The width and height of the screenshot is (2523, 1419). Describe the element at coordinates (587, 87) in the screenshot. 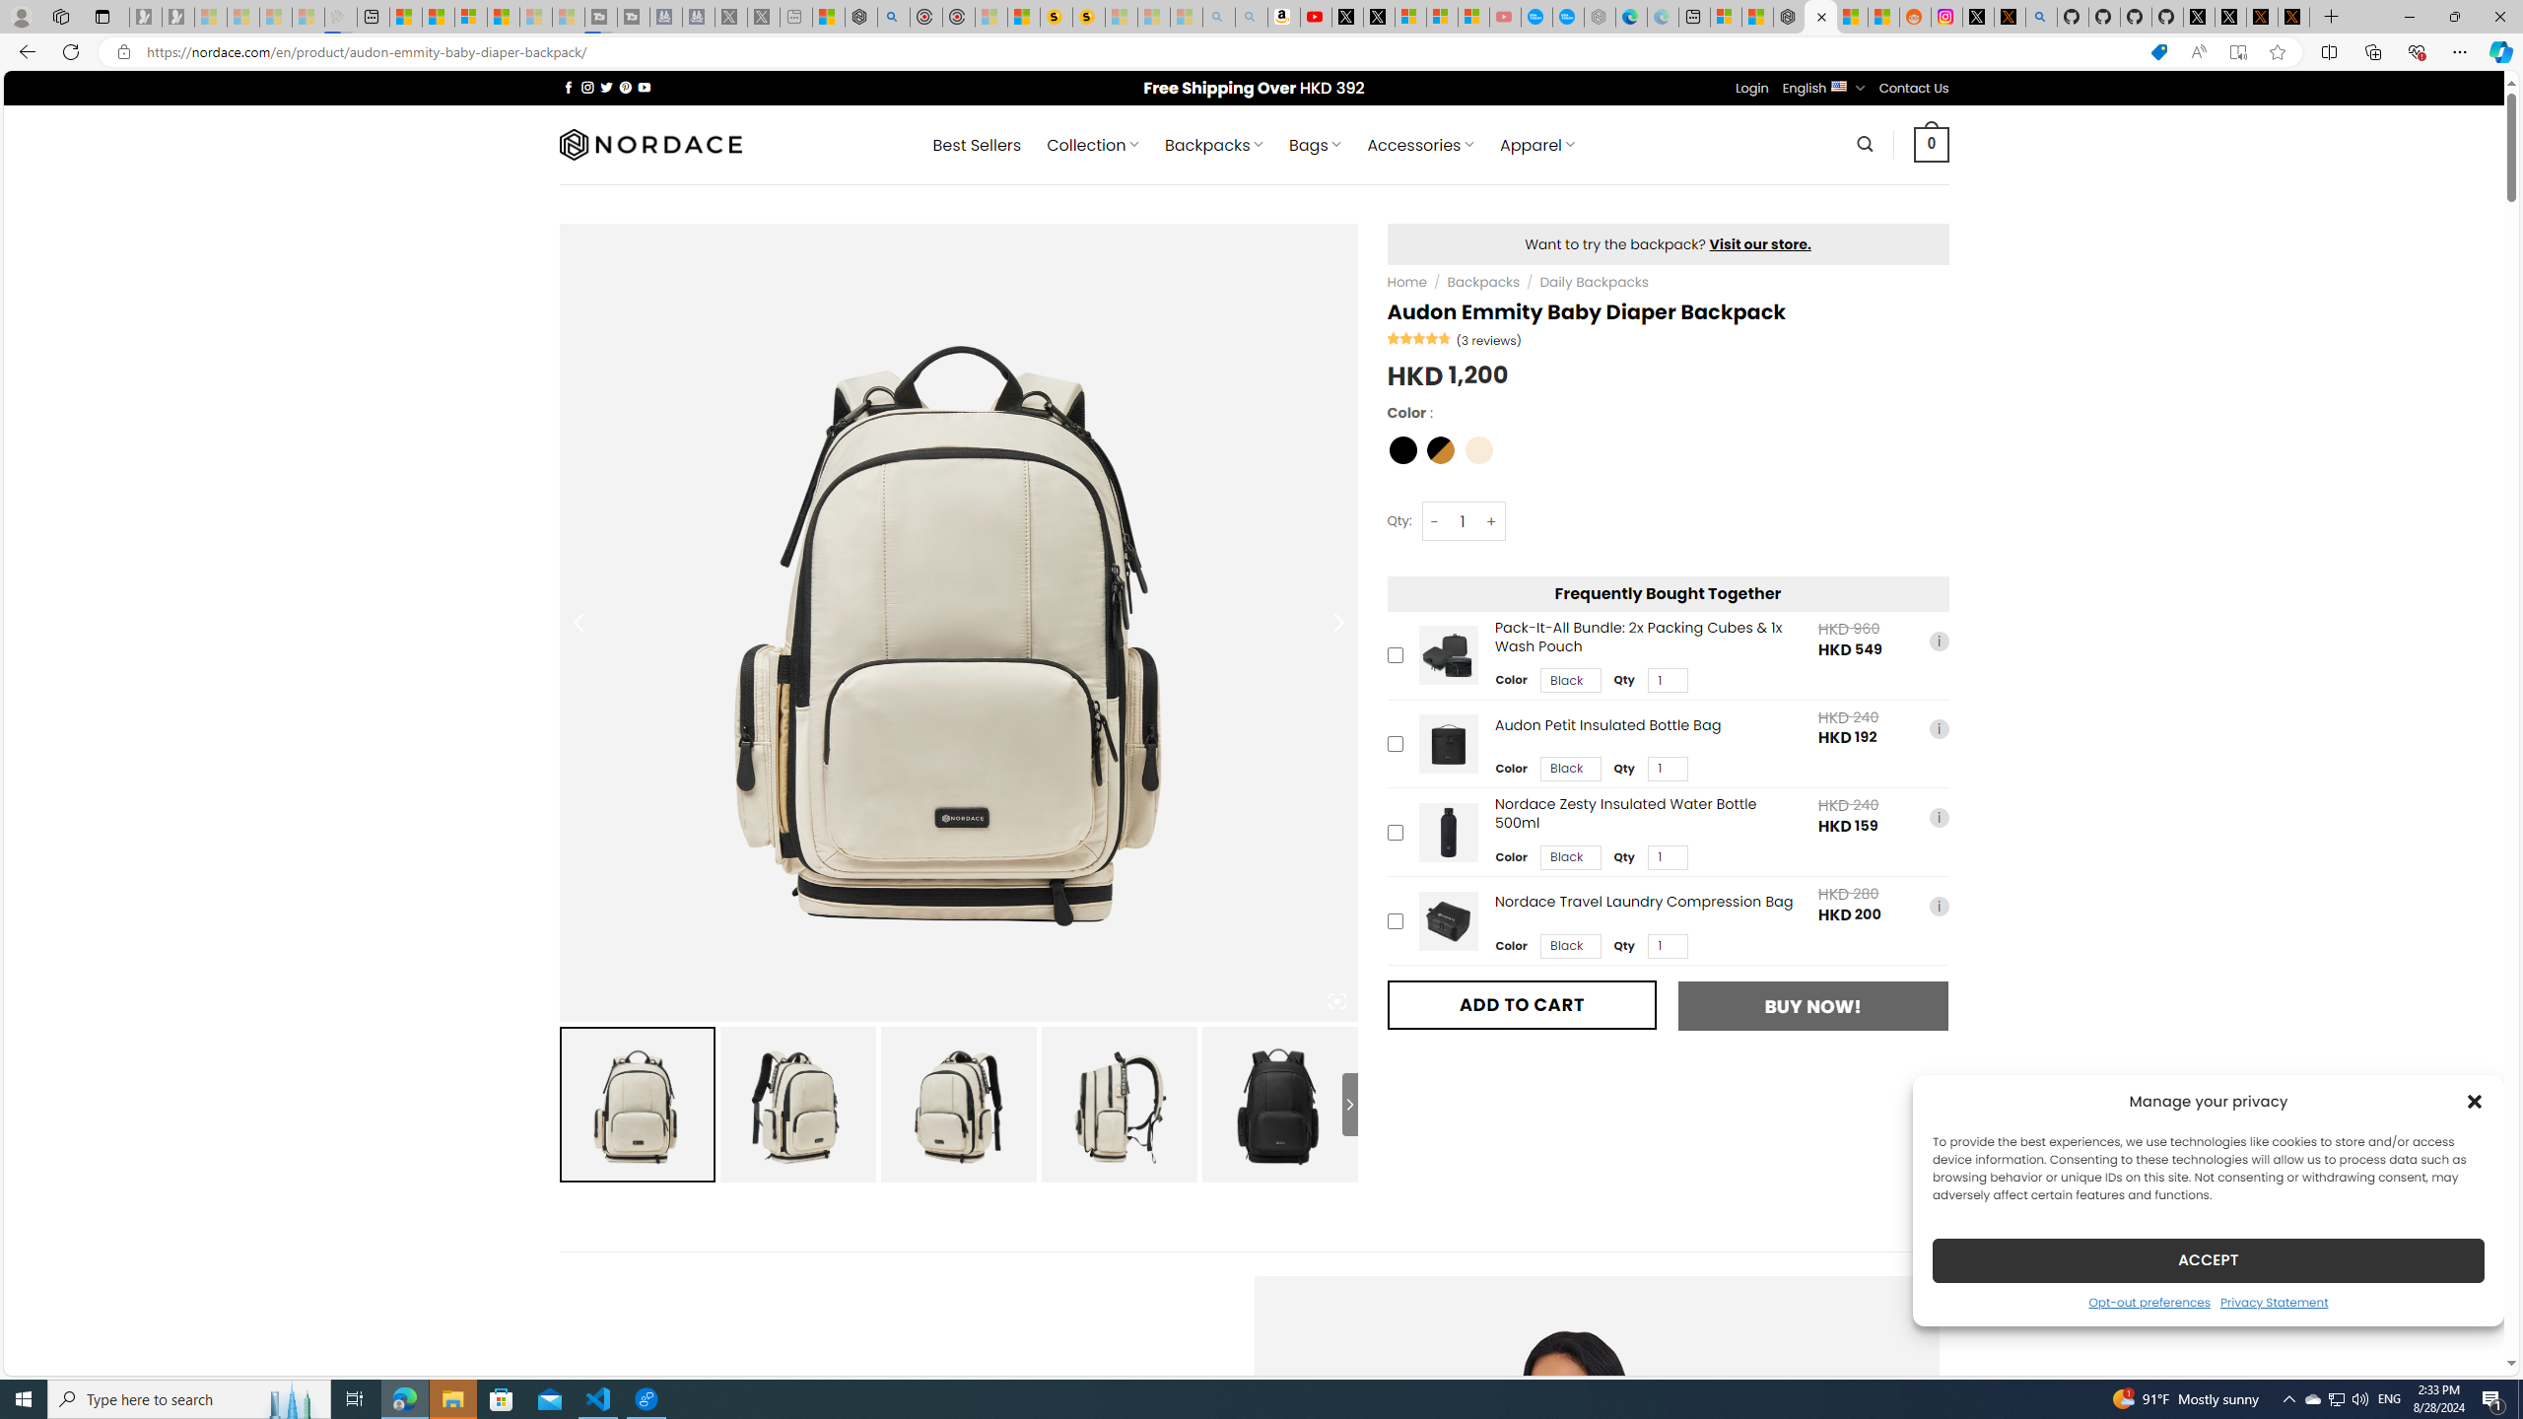

I see `Follow on Instagram` at that location.